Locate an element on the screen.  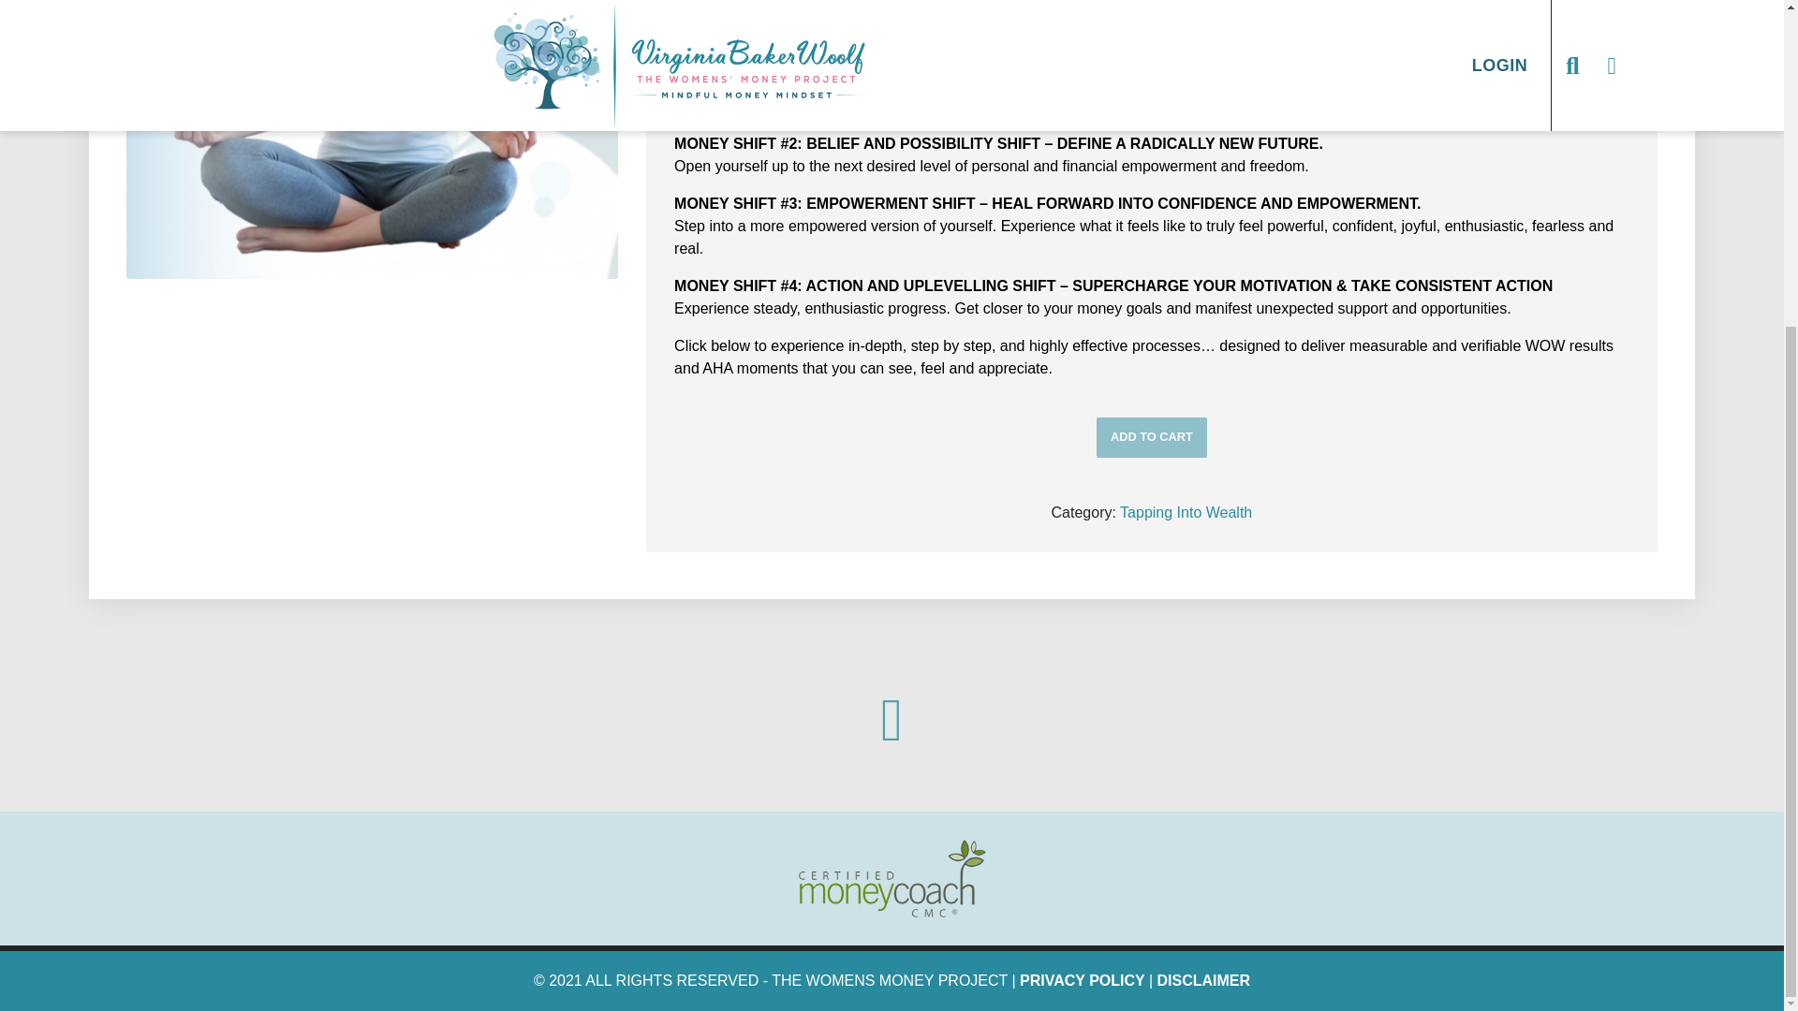
PRIVACY POLICY is located at coordinates (1083, 980).